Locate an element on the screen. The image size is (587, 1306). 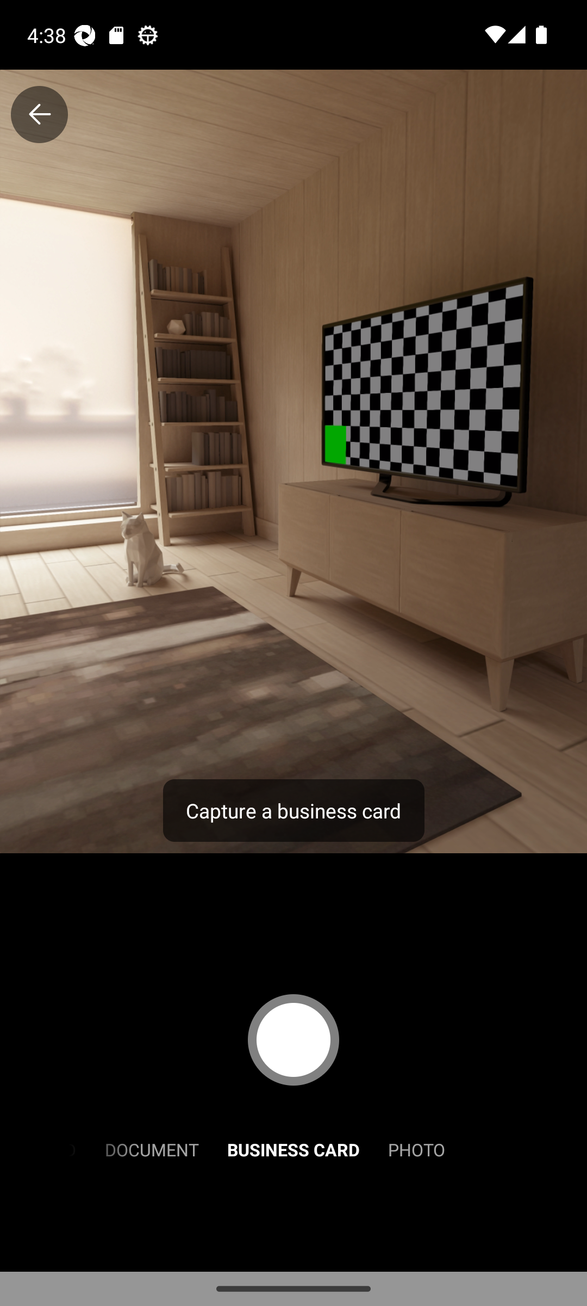
Capture is located at coordinates (293, 1039).